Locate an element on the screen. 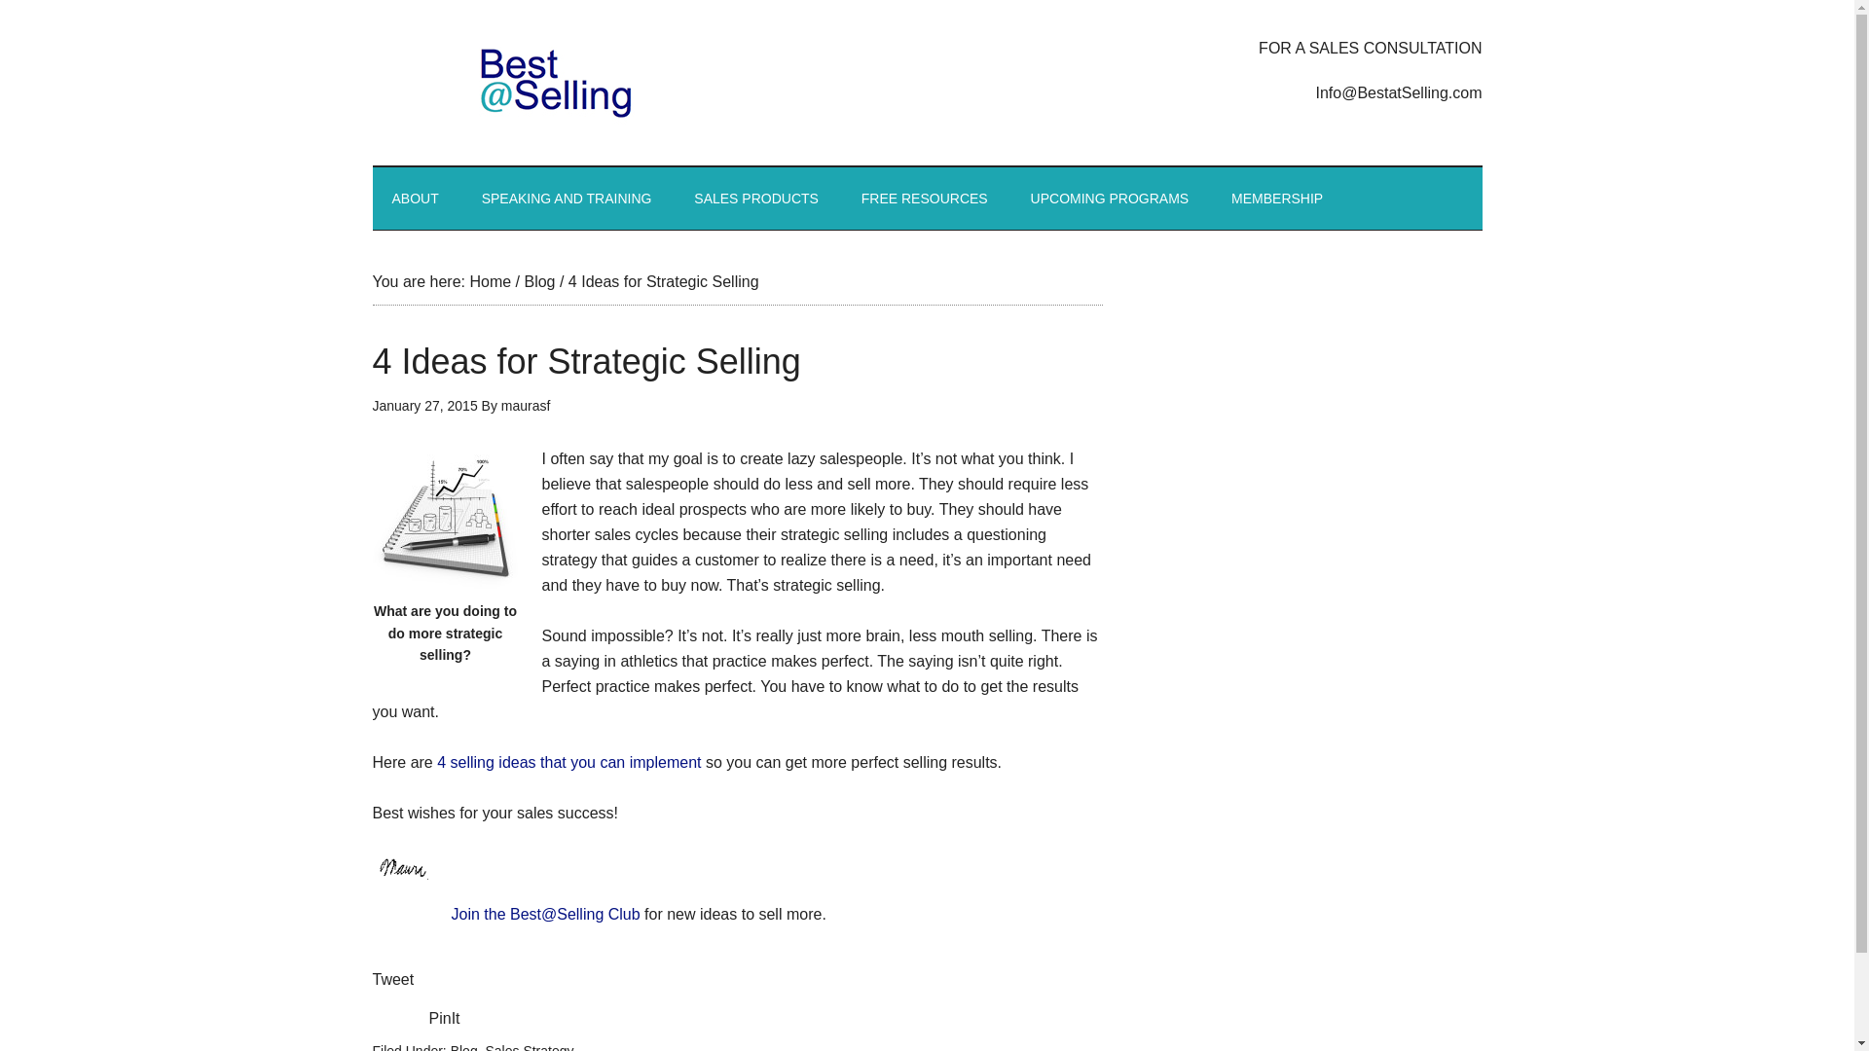 This screenshot has height=1051, width=1869. Home is located at coordinates (489, 281).